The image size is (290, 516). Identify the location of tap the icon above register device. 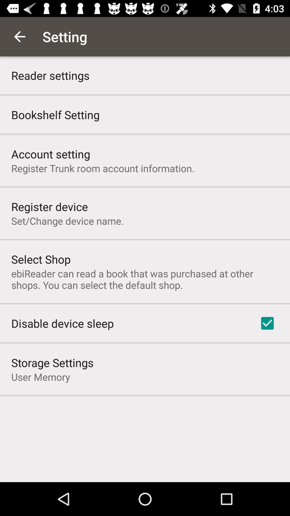
(103, 168).